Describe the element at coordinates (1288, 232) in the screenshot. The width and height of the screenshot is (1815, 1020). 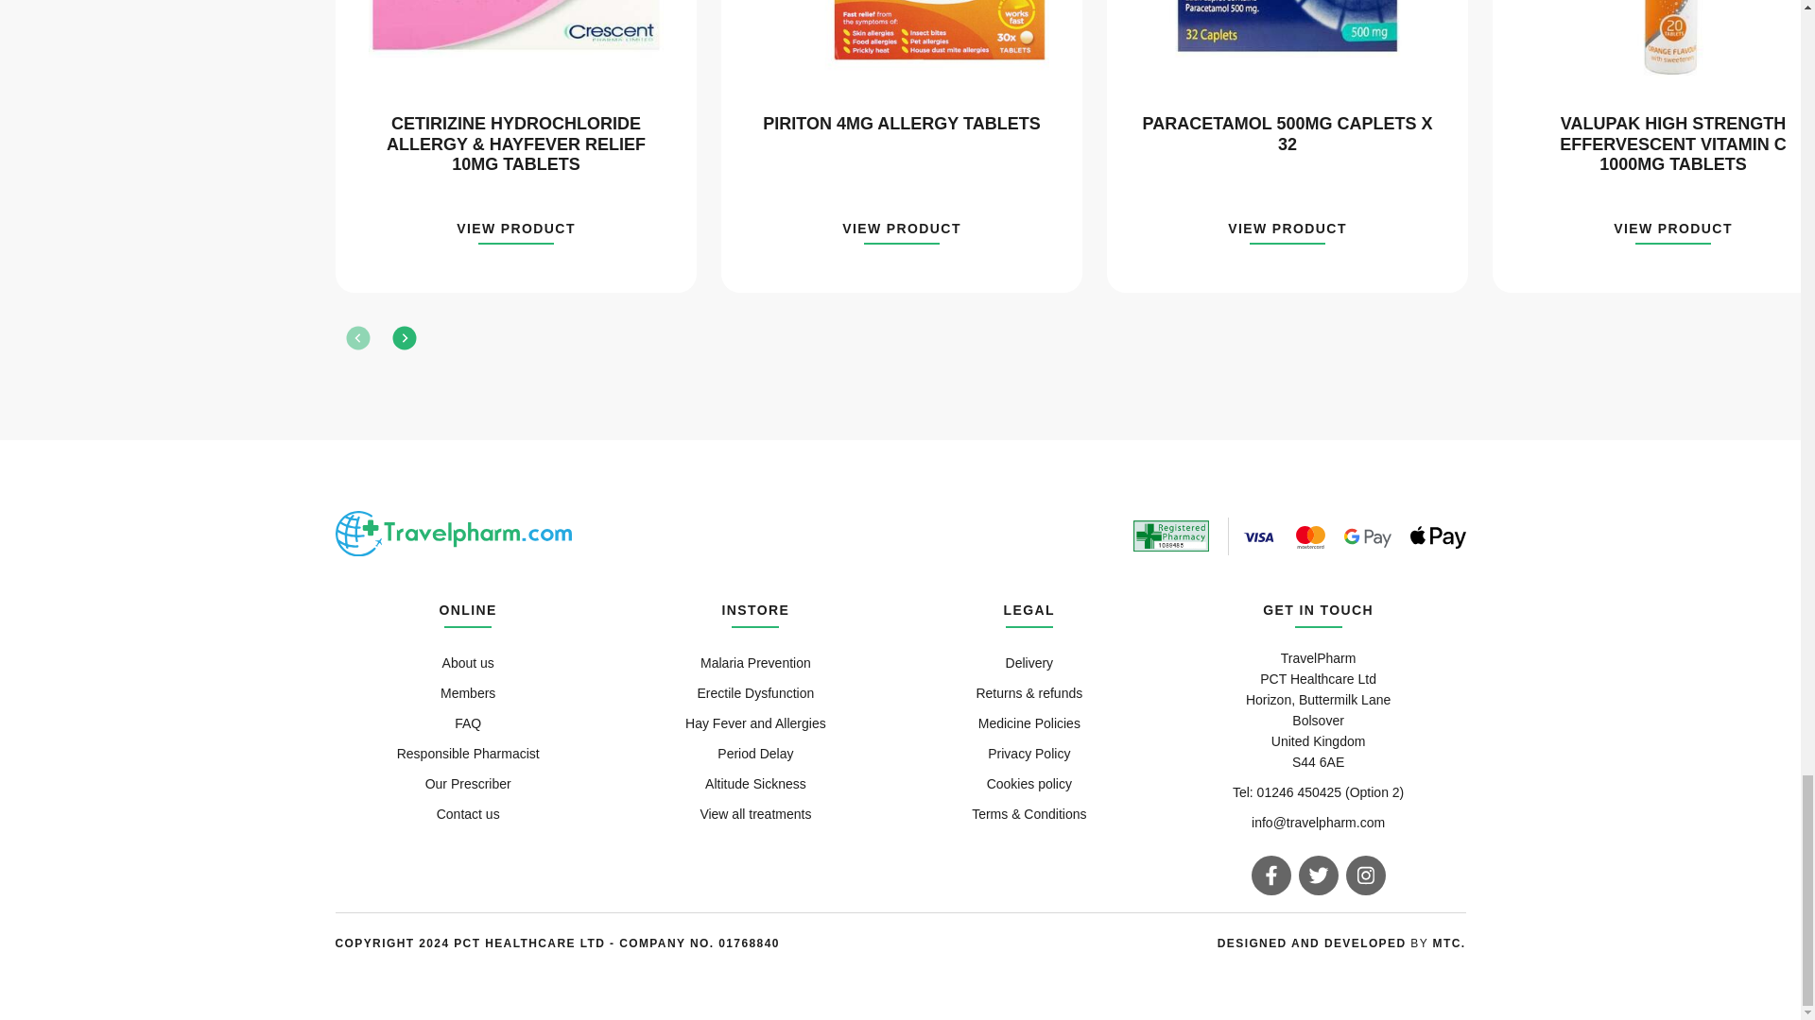
I see `View product` at that location.